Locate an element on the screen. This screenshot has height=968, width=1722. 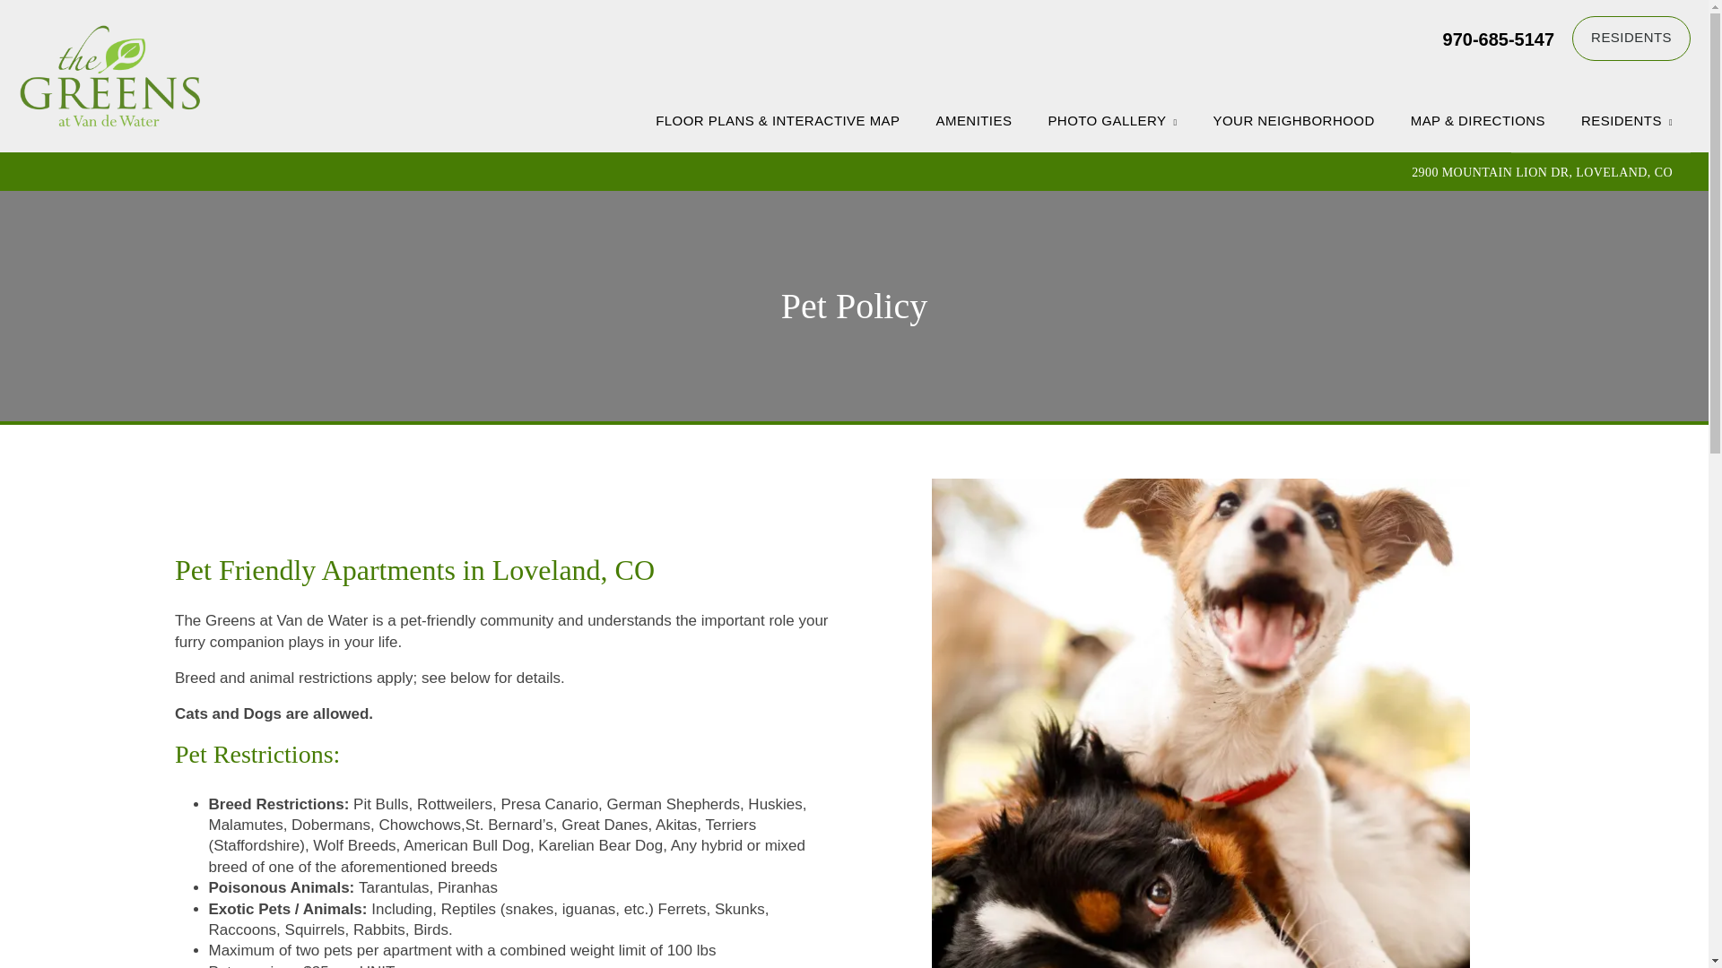
Property Phone Number is located at coordinates (1498, 38).